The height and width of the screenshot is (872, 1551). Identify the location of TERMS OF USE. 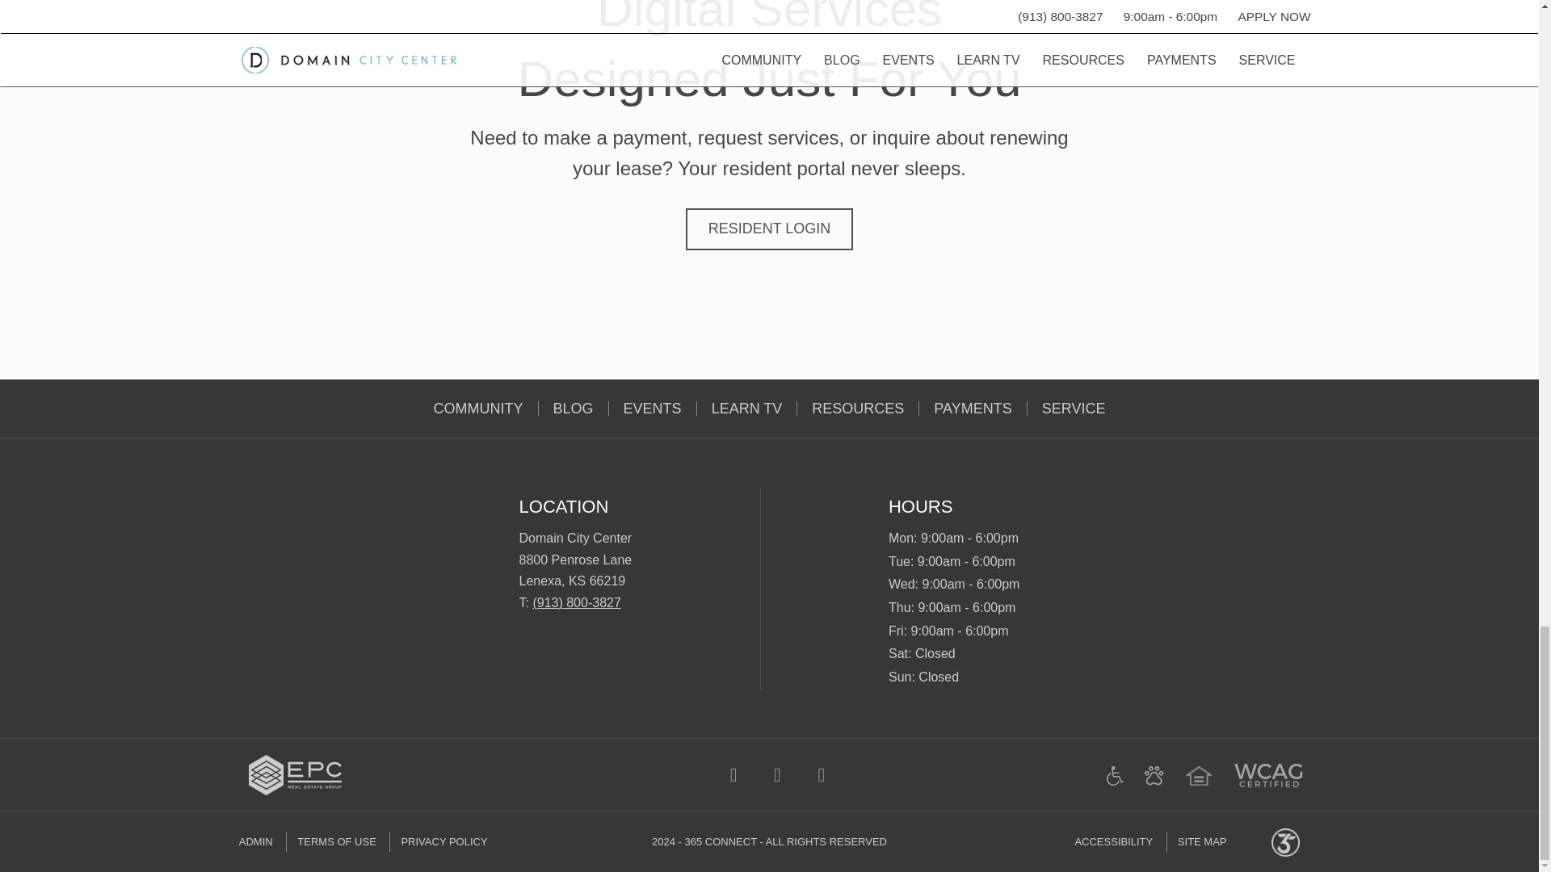
(336, 841).